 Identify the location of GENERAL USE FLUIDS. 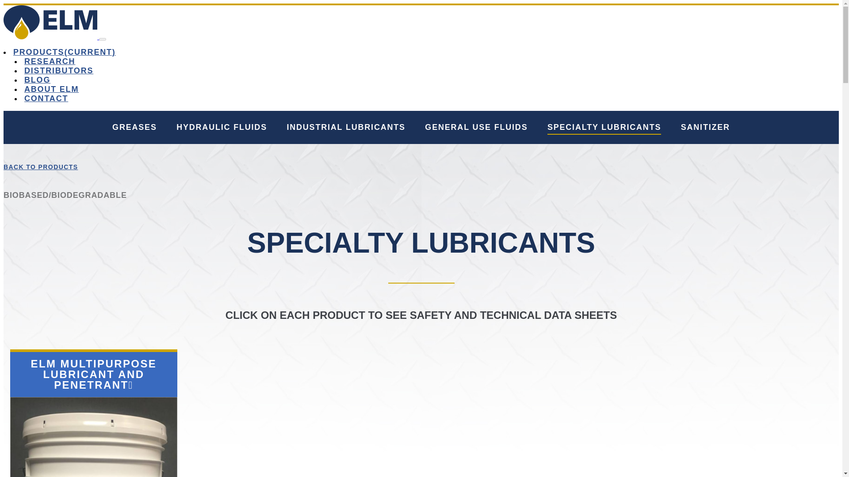
(476, 128).